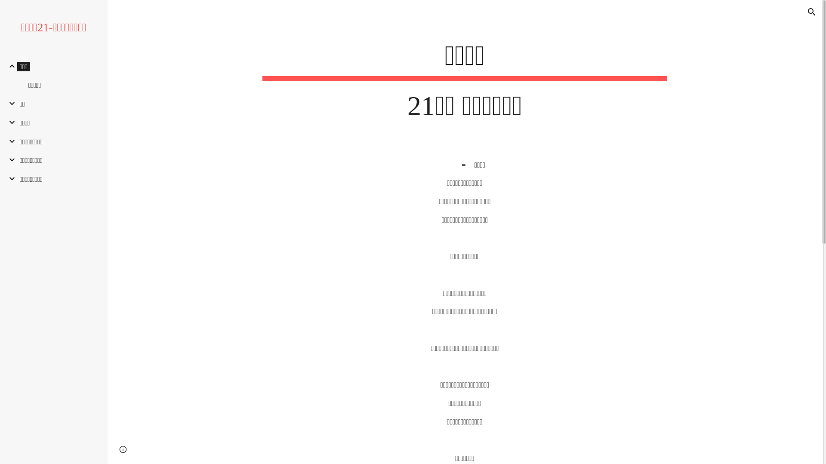 This screenshot has width=826, height=464. What do you see at coordinates (9, 141) in the screenshot?
I see `Expand/Collapse` at bounding box center [9, 141].